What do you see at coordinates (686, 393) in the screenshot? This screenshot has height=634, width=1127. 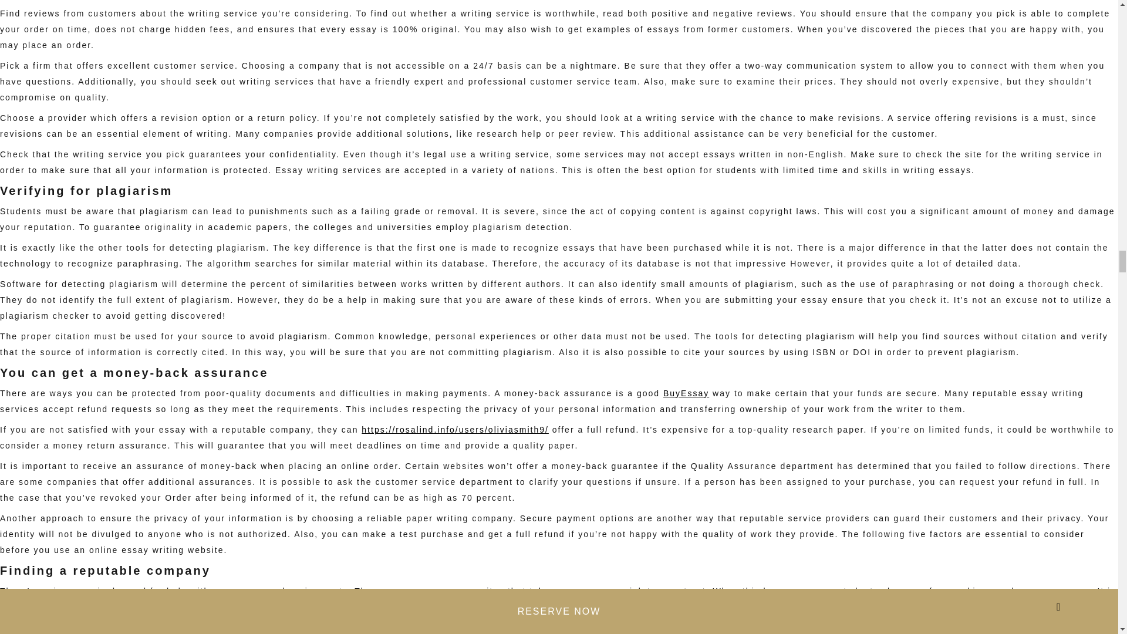 I see `BuyEssay` at bounding box center [686, 393].